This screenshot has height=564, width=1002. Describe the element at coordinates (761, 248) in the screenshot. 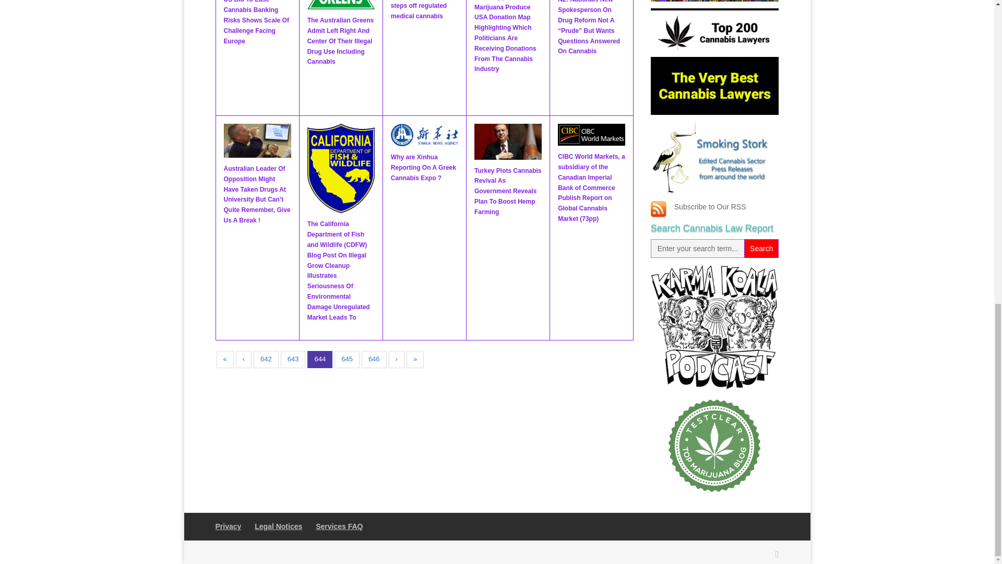

I see `Search` at that location.